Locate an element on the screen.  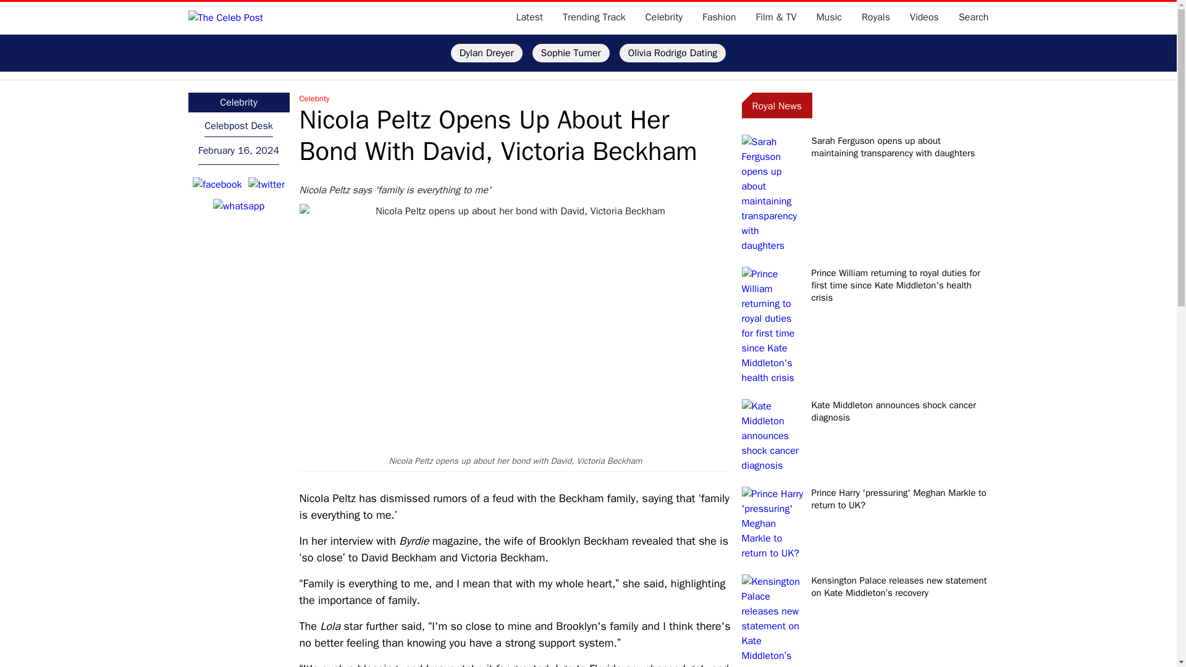
Sophie Turner is located at coordinates (571, 53).